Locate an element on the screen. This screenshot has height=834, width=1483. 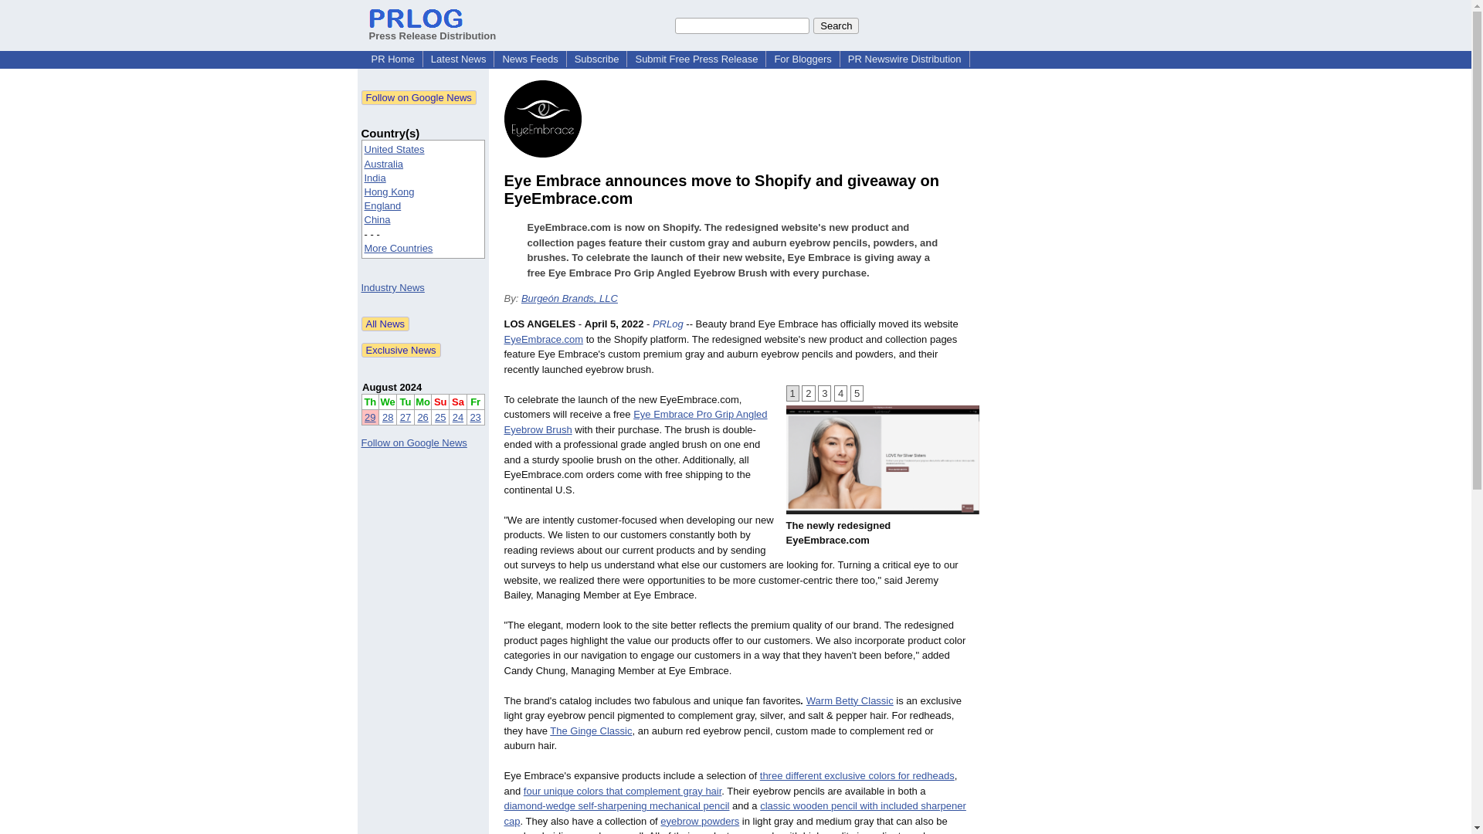
For Bloggers is located at coordinates (803, 59).